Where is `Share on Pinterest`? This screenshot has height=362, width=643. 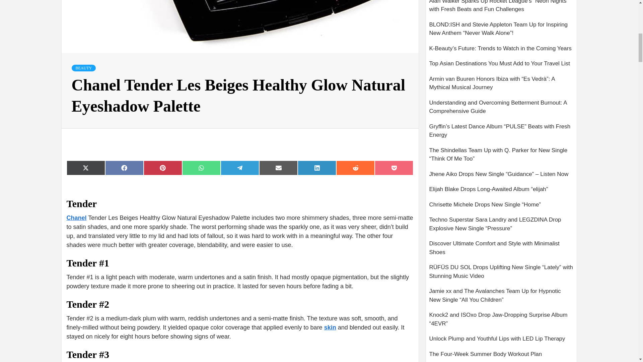 Share on Pinterest is located at coordinates (163, 168).